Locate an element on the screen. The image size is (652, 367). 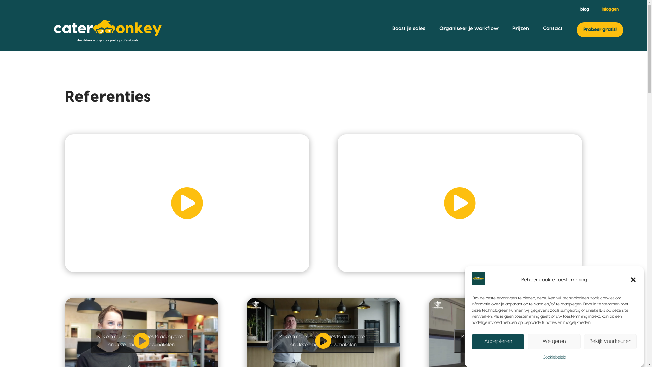
Boost je sales is located at coordinates (409, 30).